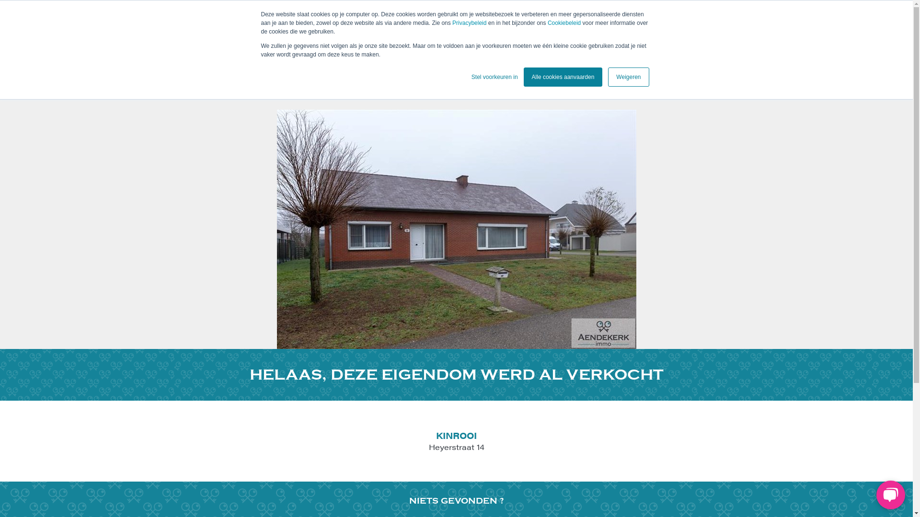 The width and height of the screenshot is (920, 517). Describe the element at coordinates (700, 65) in the screenshot. I see `CONTACT` at that location.